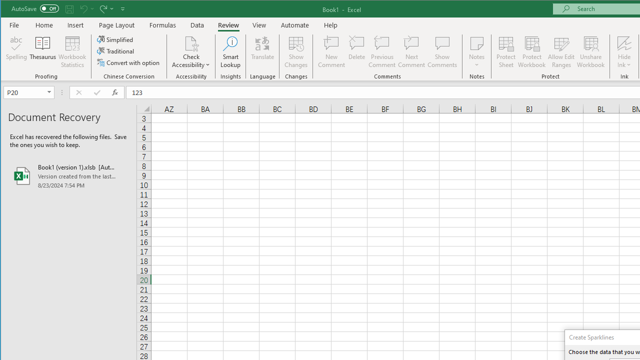 Image resolution: width=640 pixels, height=360 pixels. I want to click on Delete, so click(356, 52).